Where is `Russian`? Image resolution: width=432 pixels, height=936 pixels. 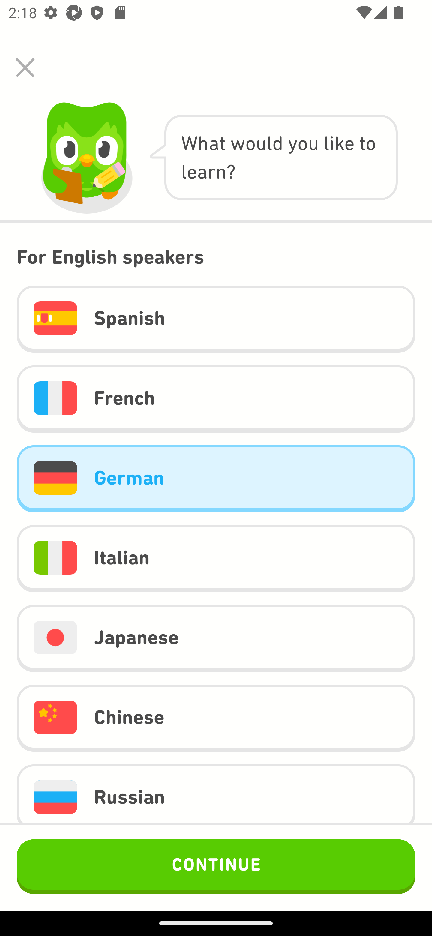 Russian is located at coordinates (216, 794).